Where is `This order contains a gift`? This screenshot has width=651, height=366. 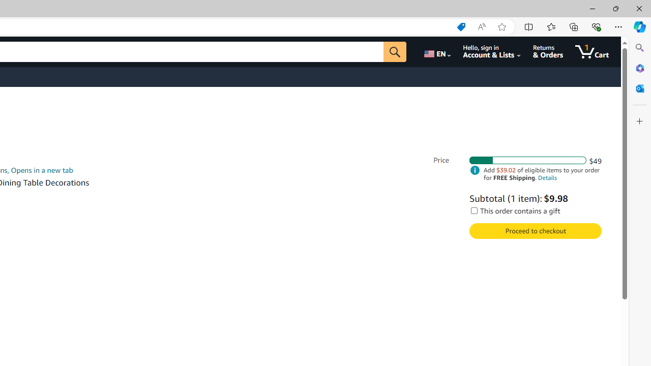
This order contains a gift is located at coordinates (474, 210).